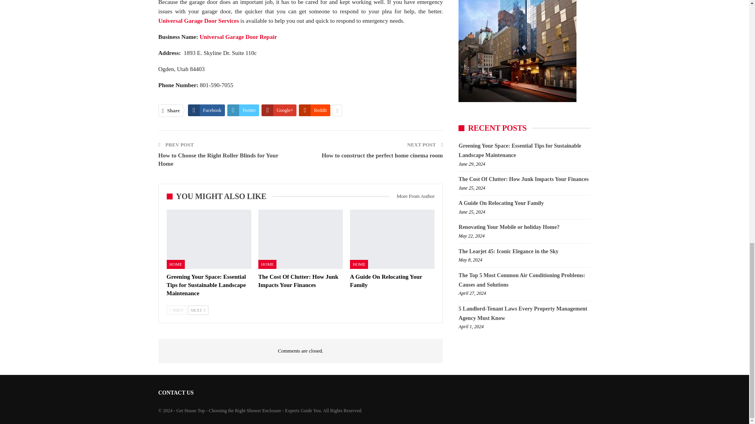 The image size is (755, 424). What do you see at coordinates (198, 20) in the screenshot?
I see `Universal Garage Door Services` at bounding box center [198, 20].